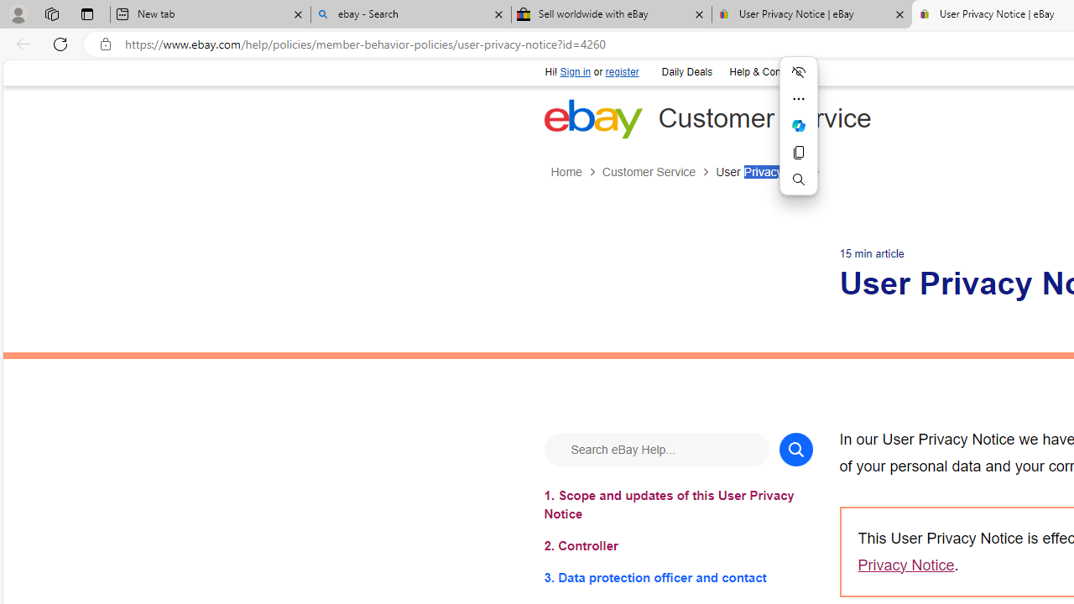 The height and width of the screenshot is (604, 1074). Describe the element at coordinates (678, 504) in the screenshot. I see `1. Scope and updates of this User Privacy Notice` at that location.